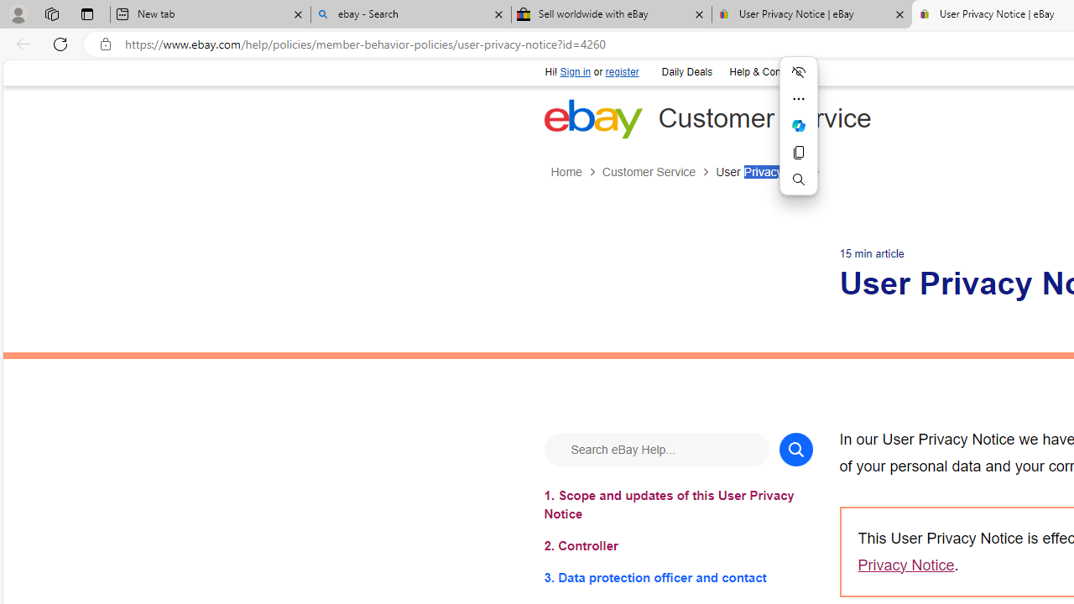 The height and width of the screenshot is (604, 1074). Describe the element at coordinates (678, 504) in the screenshot. I see `1. Scope and updates of this User Privacy Notice` at that location.